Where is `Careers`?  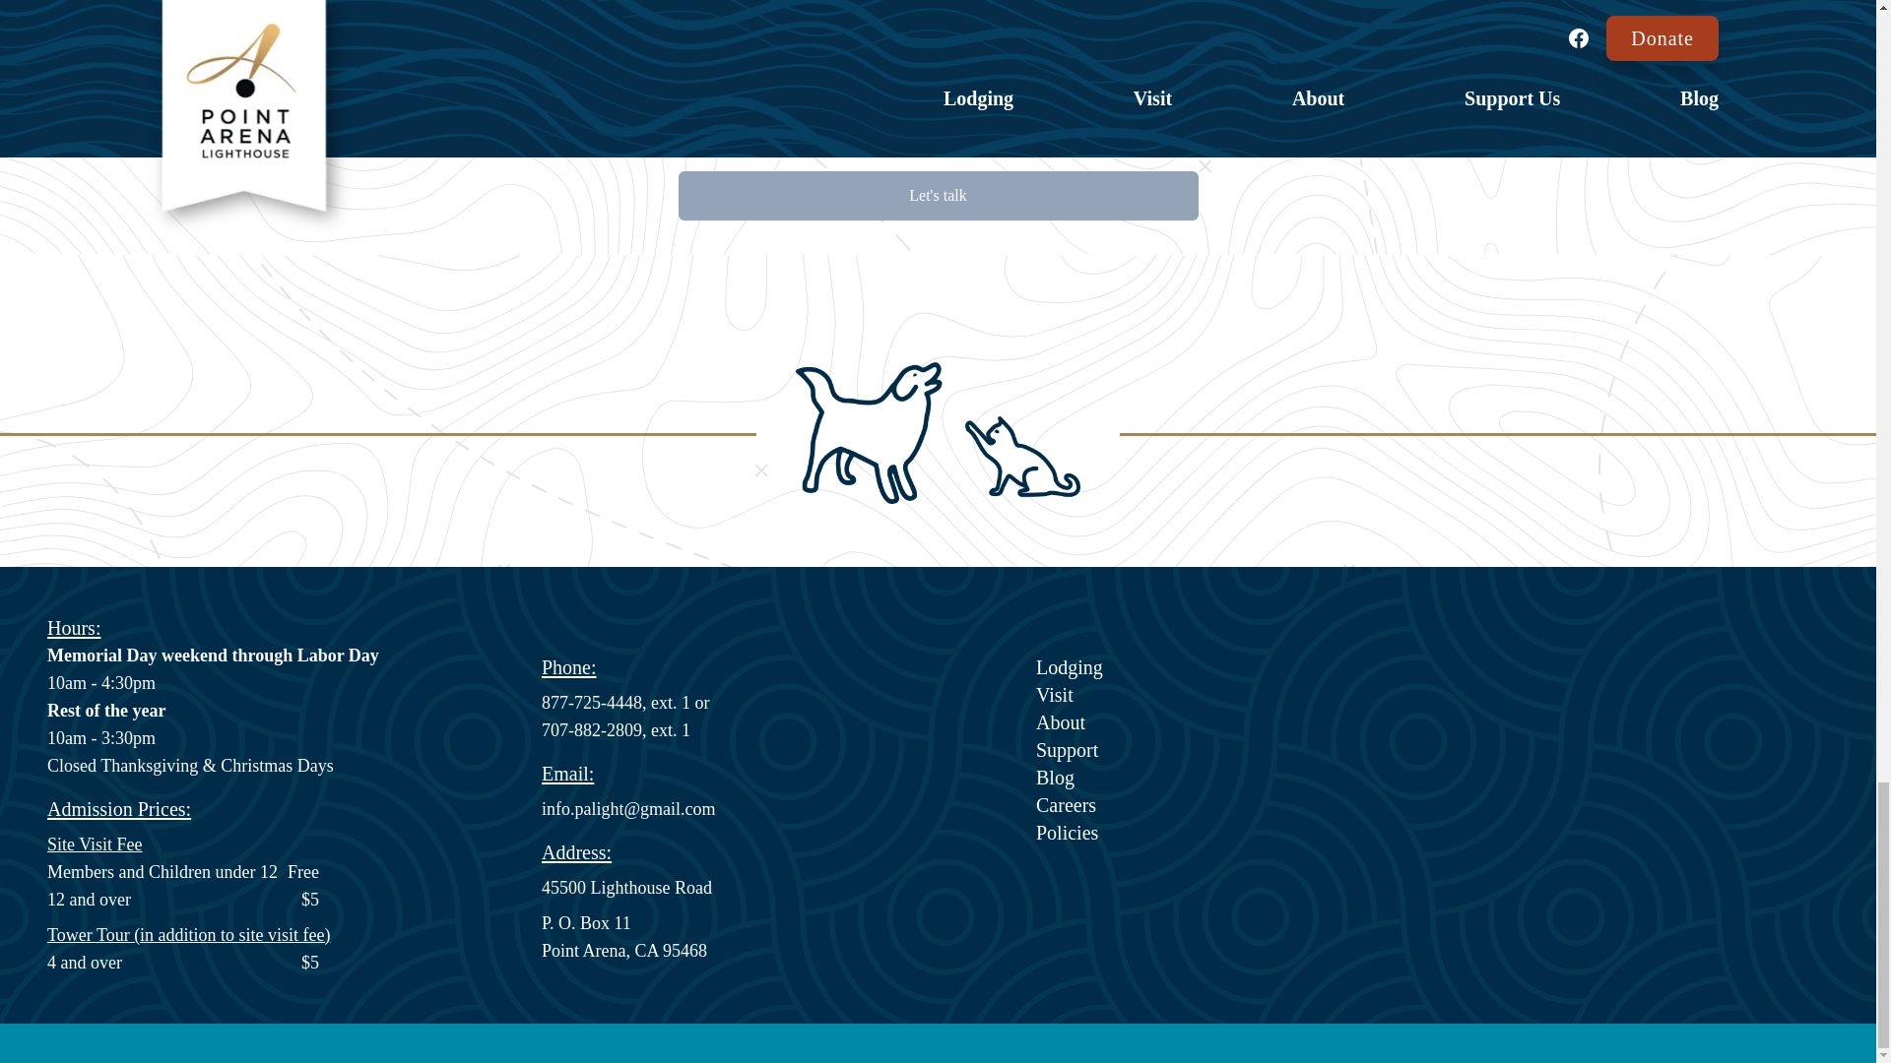 Careers is located at coordinates (1240, 804).